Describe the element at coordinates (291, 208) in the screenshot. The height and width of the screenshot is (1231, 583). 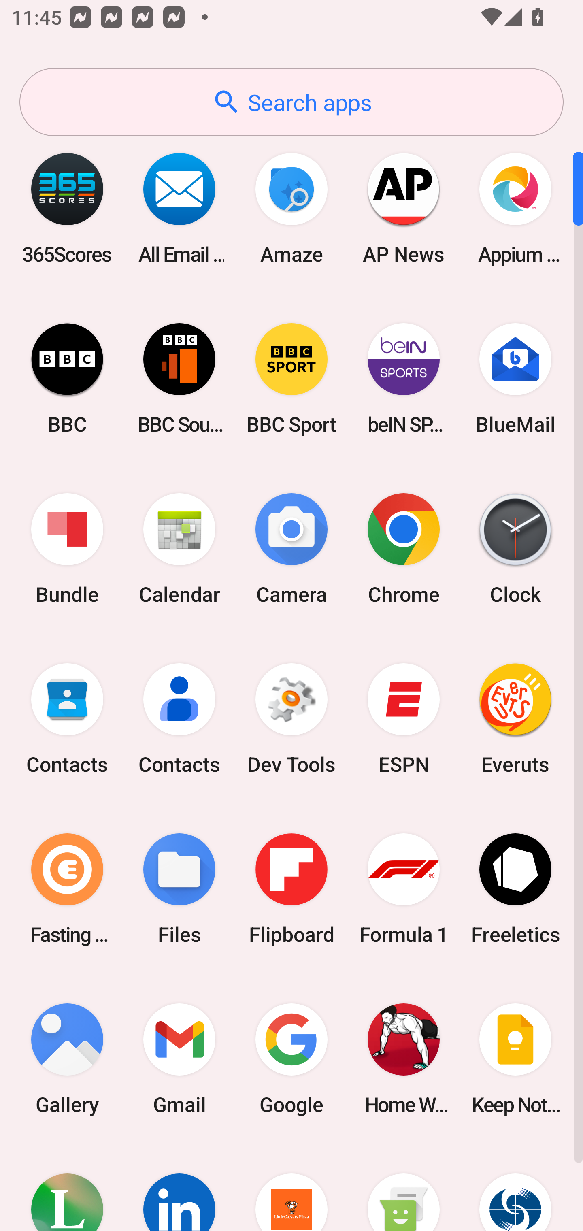
I see `Amaze` at that location.